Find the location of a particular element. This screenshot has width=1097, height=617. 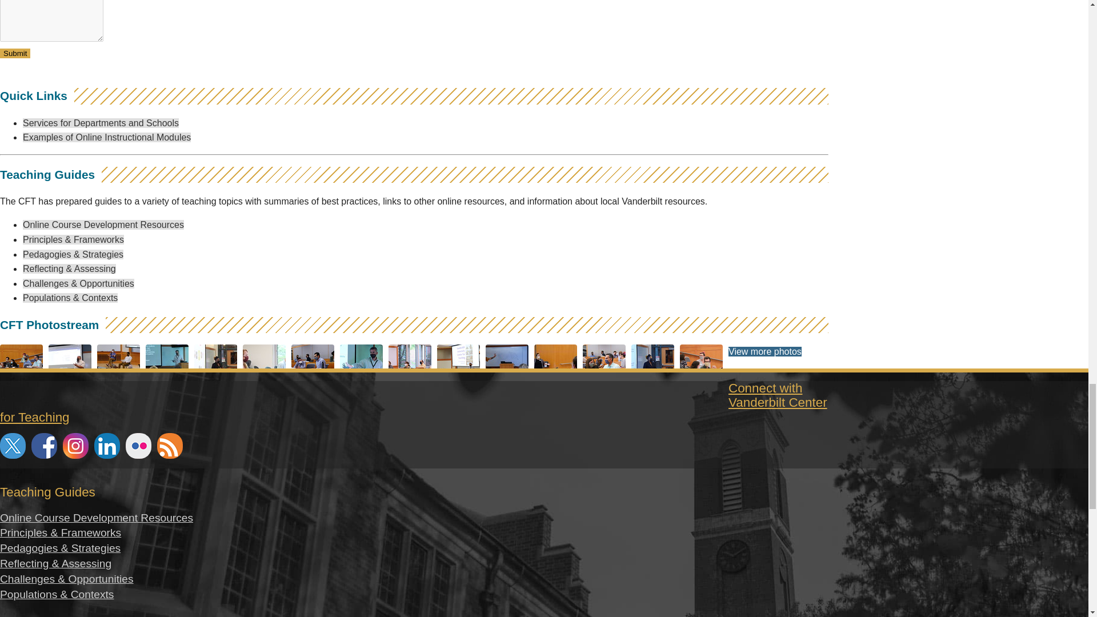

follow us on facebook is located at coordinates (44, 446).